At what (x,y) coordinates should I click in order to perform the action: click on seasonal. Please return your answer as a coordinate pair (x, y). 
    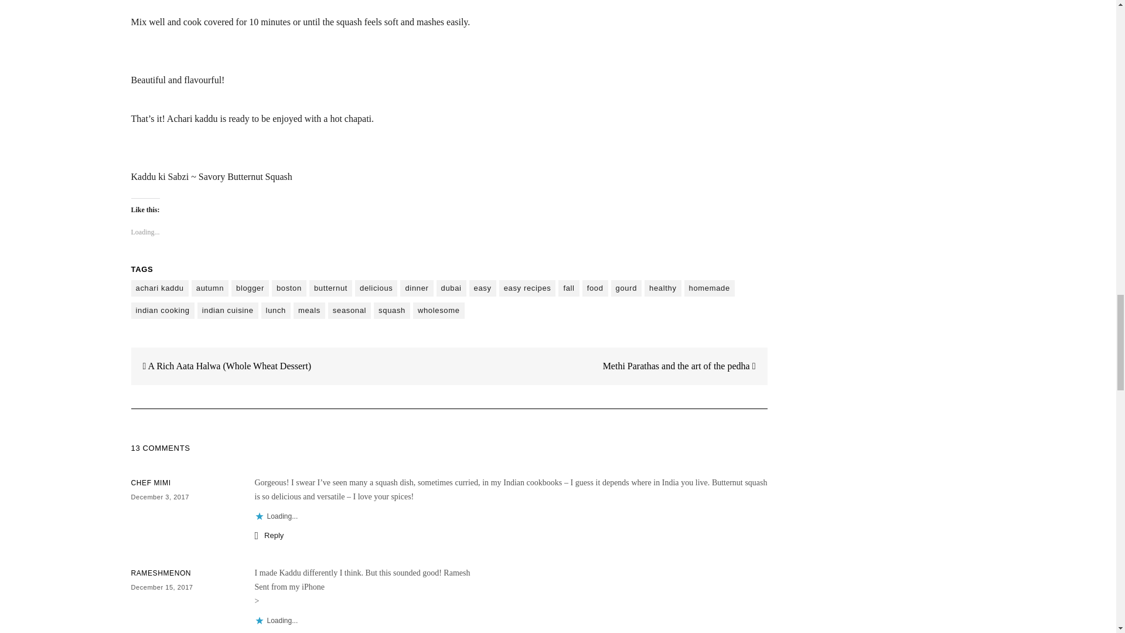
    Looking at the image, I should click on (349, 311).